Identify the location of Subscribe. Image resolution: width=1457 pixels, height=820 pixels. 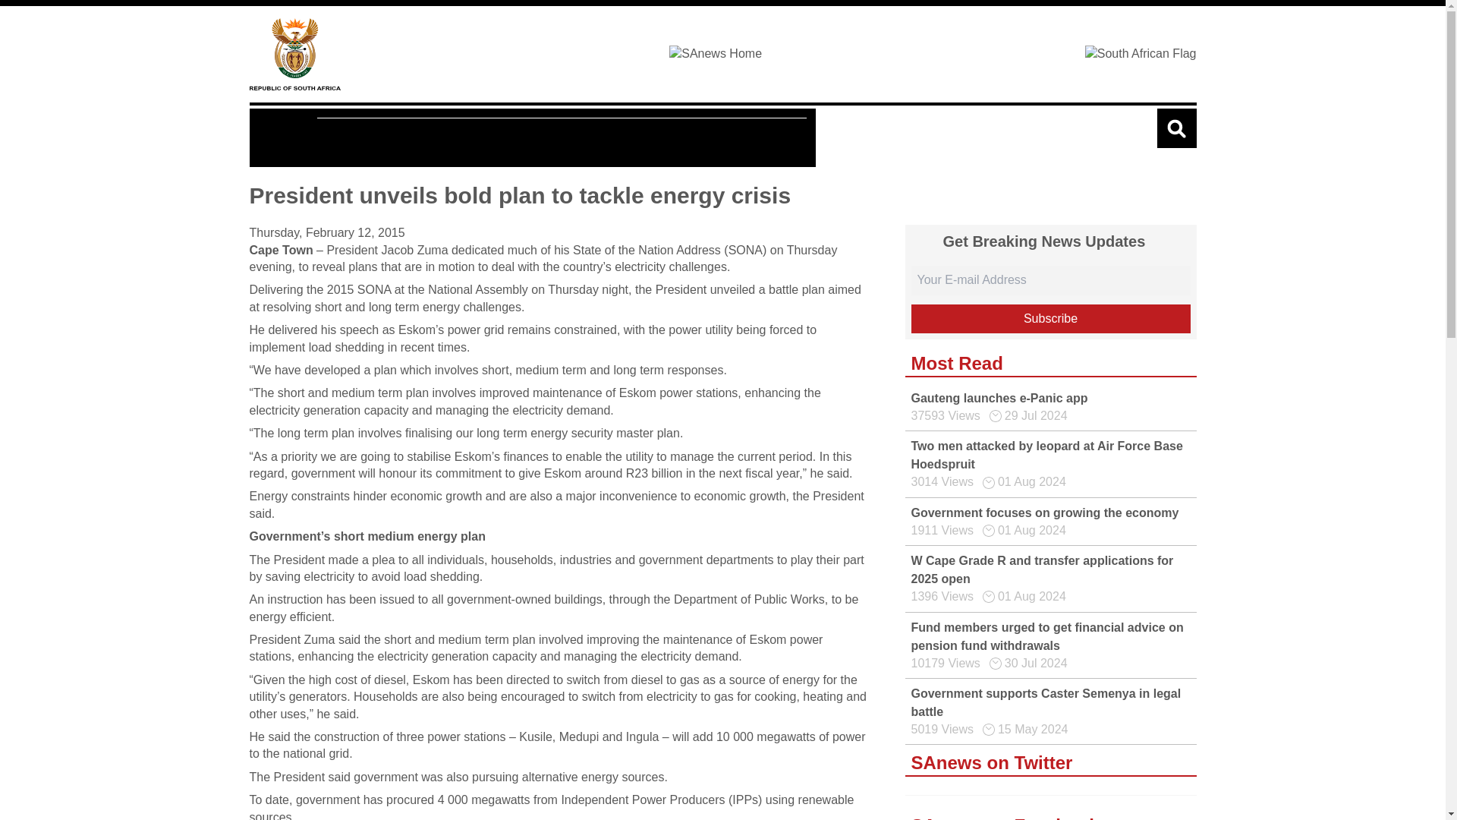
(1050, 318).